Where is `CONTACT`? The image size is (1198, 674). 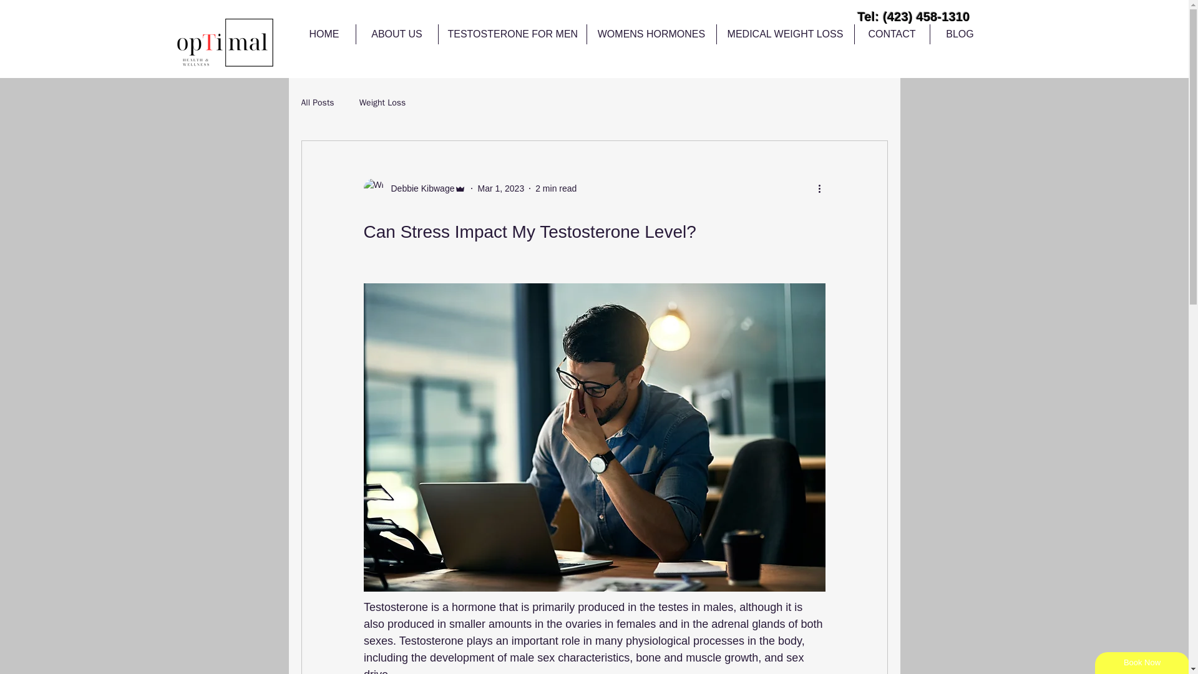 CONTACT is located at coordinates (892, 34).